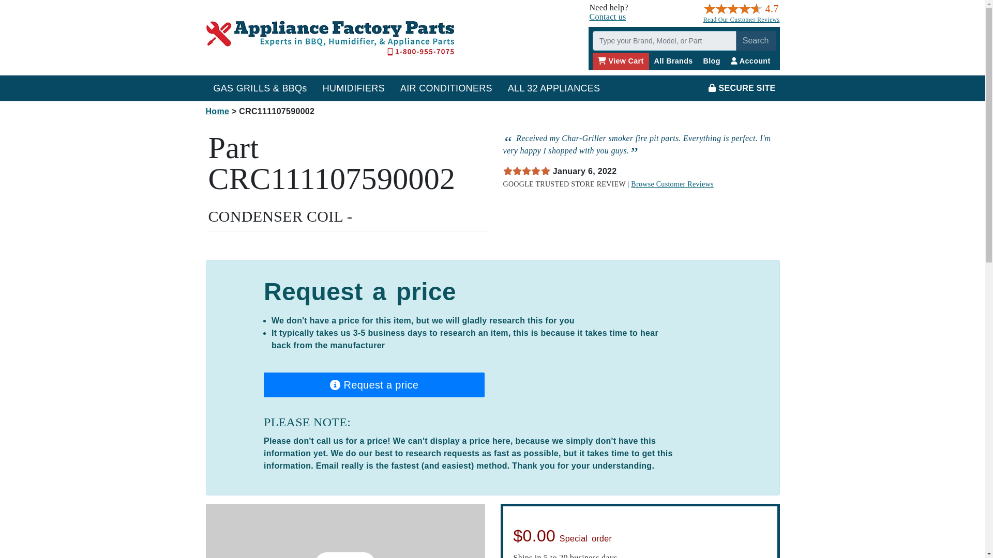  Describe the element at coordinates (671, 184) in the screenshot. I see `Browse Customer Reviews` at that location.